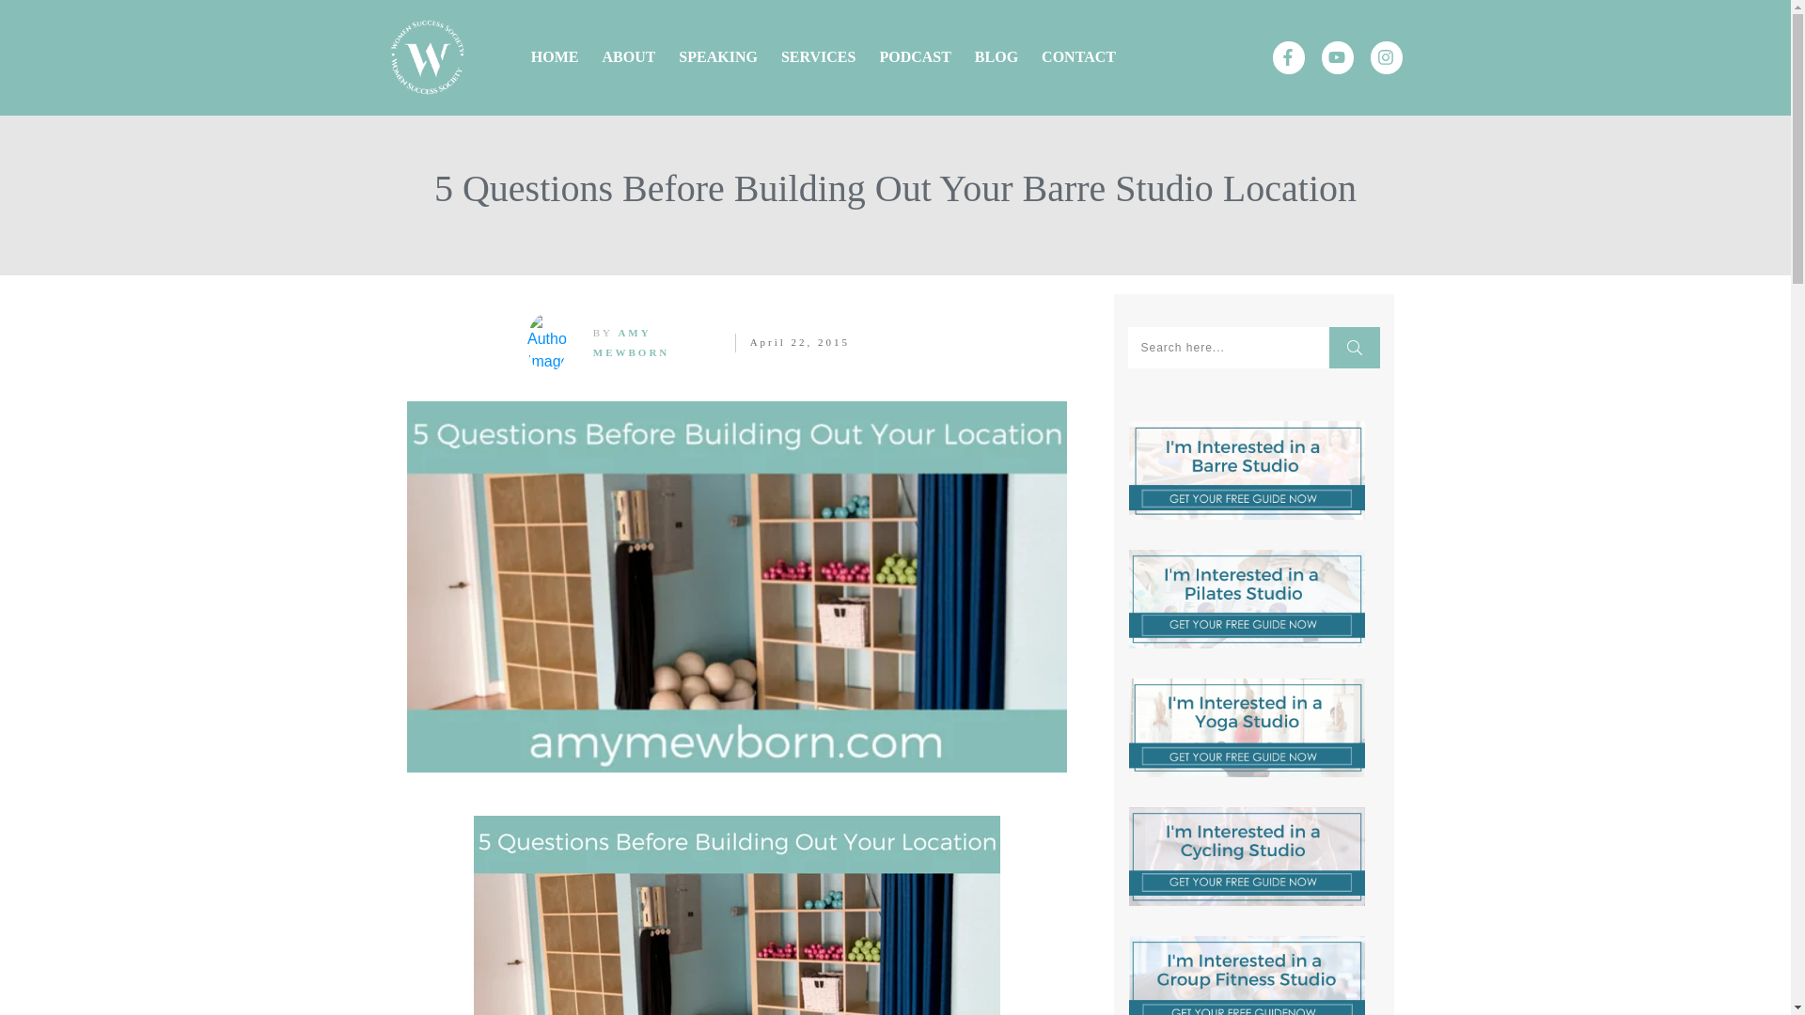 The height and width of the screenshot is (1015, 1805). What do you see at coordinates (895, 188) in the screenshot?
I see `5 Questions Before Building Out Your Barre Studio Location` at bounding box center [895, 188].